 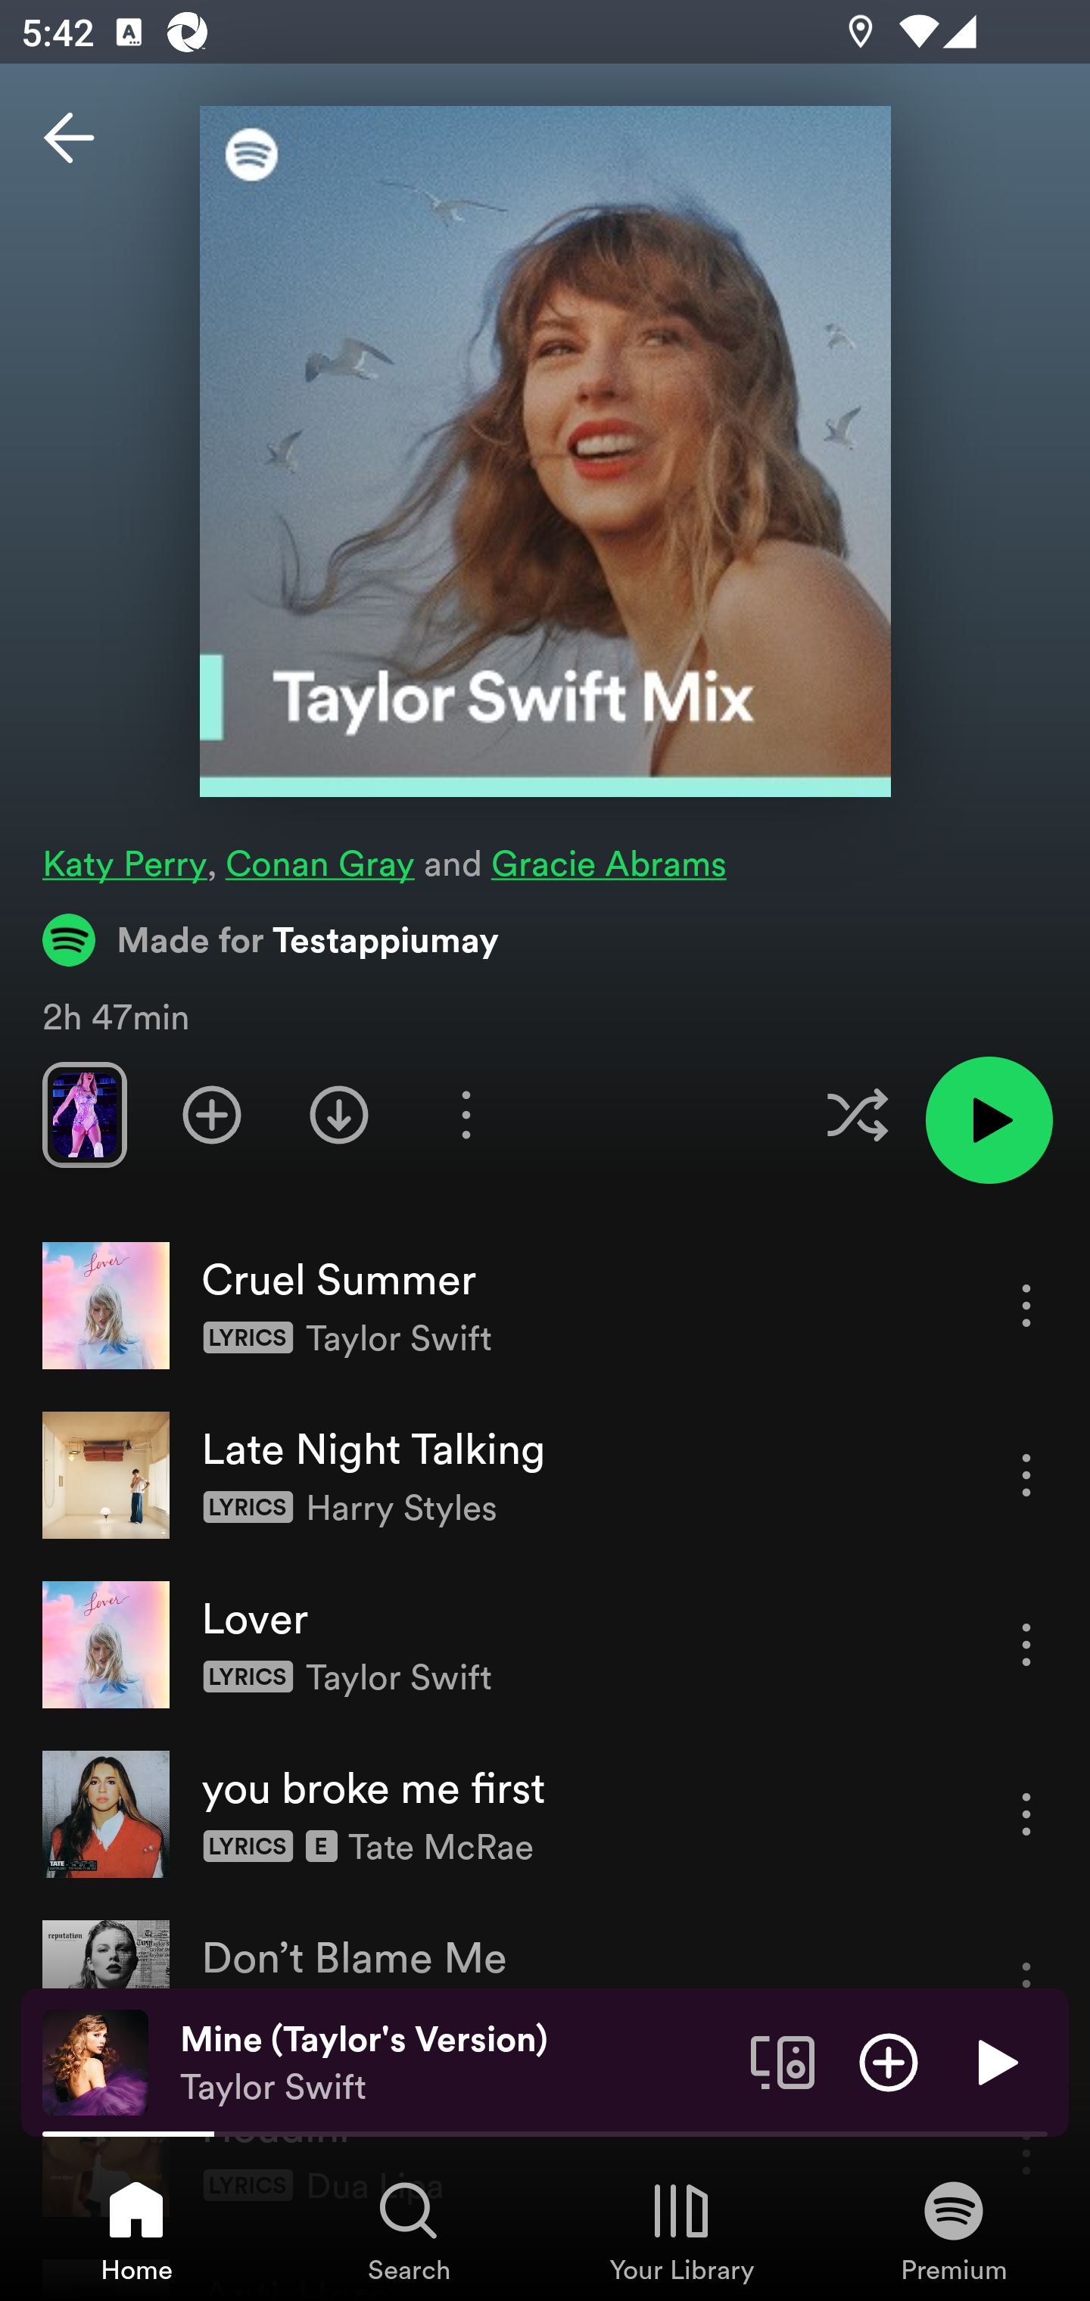 I want to click on More options for song you broke me first, so click(x=1026, y=1814).